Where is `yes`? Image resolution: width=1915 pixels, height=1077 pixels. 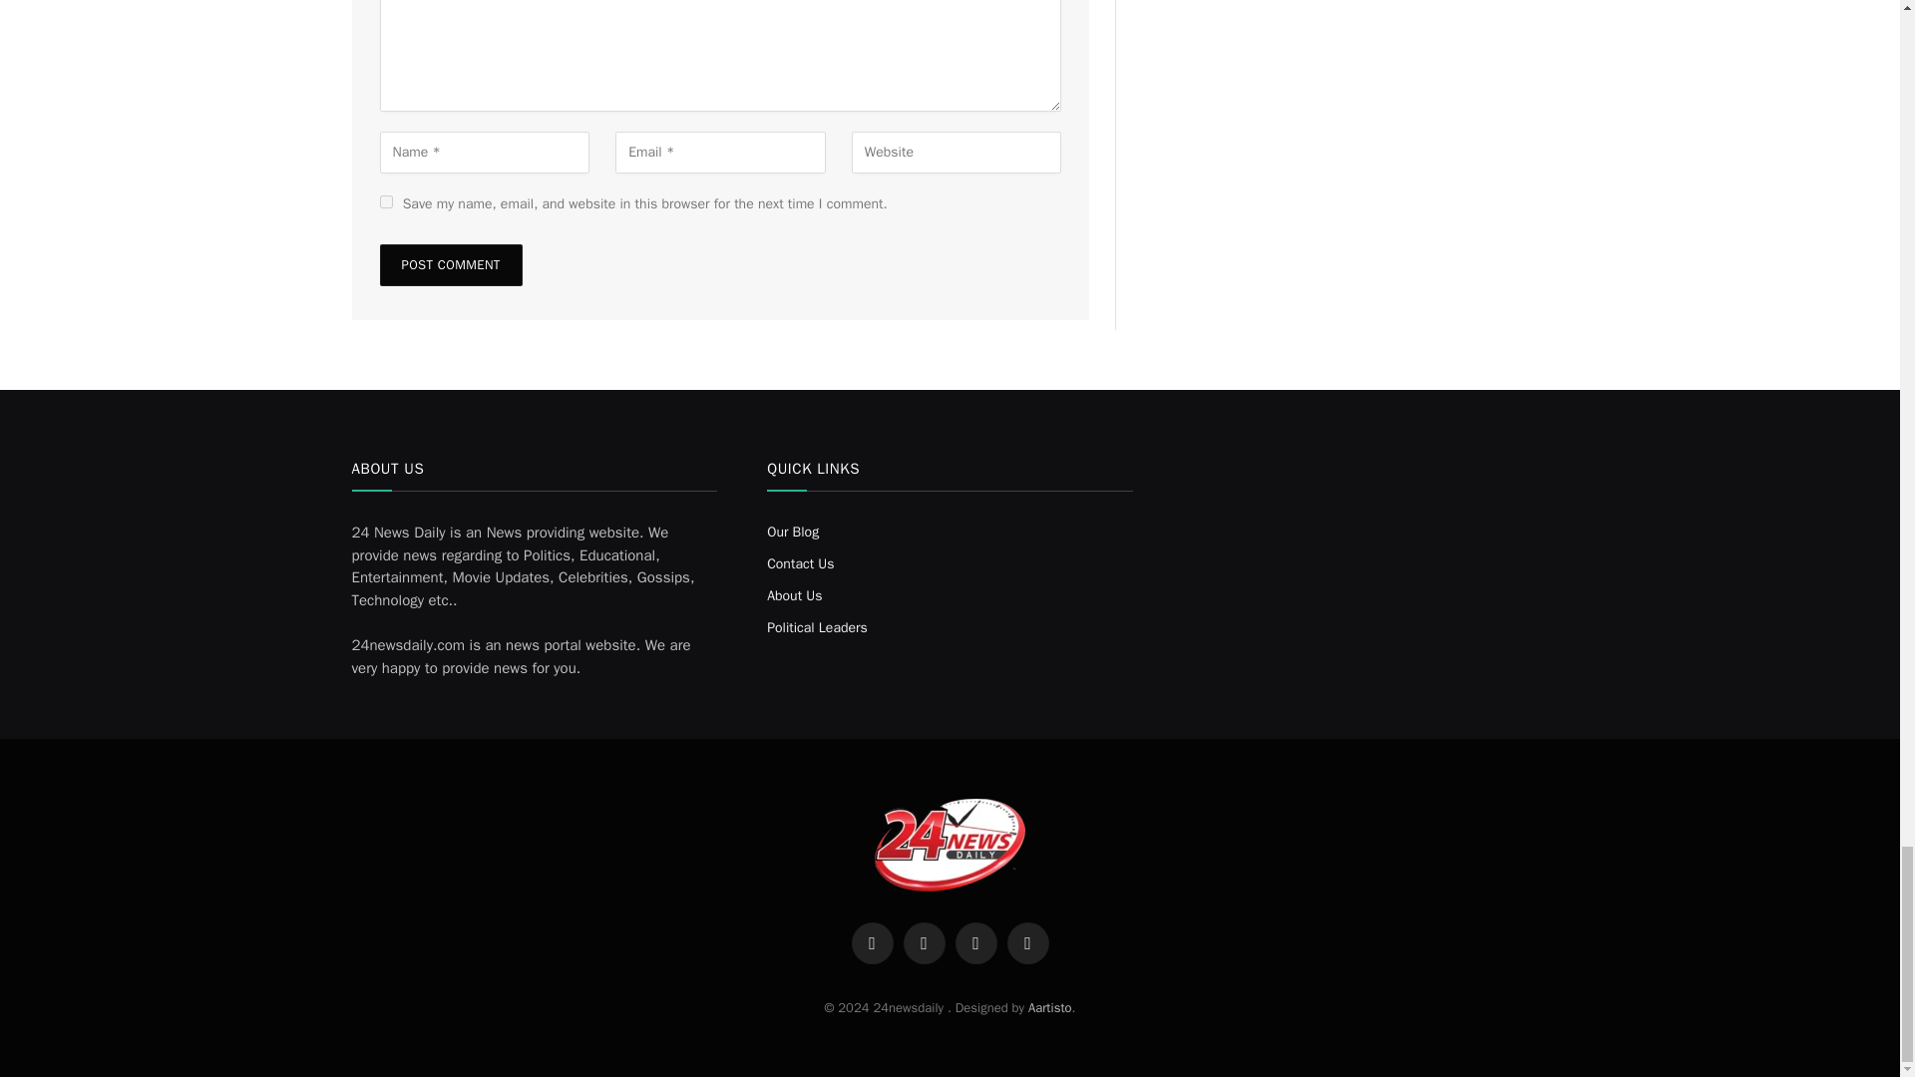
yes is located at coordinates (385, 201).